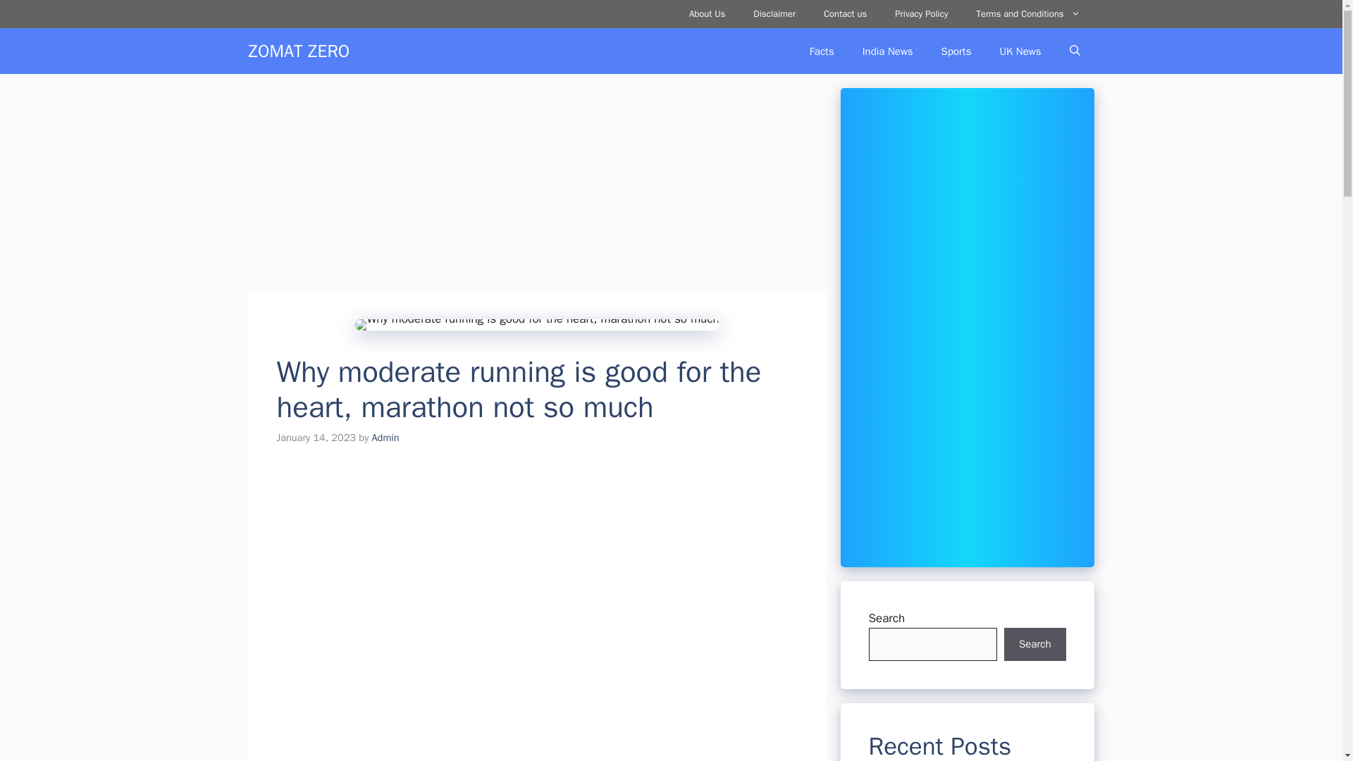  Describe the element at coordinates (921, 14) in the screenshot. I see `Privacy Policy` at that location.